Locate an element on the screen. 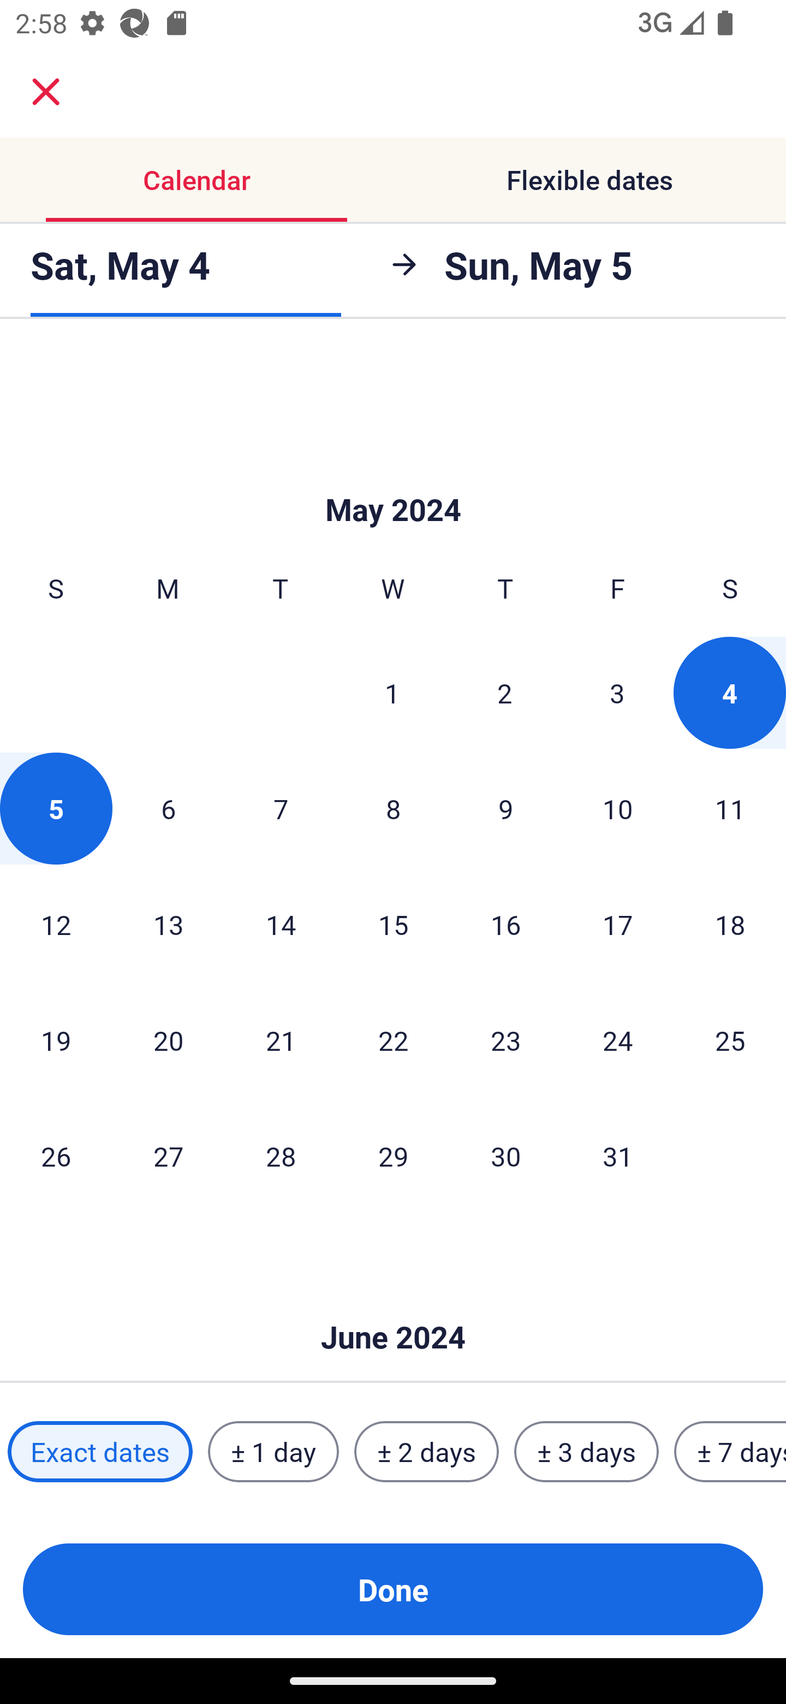 This screenshot has height=1704, width=786. close. is located at coordinates (46, 92).